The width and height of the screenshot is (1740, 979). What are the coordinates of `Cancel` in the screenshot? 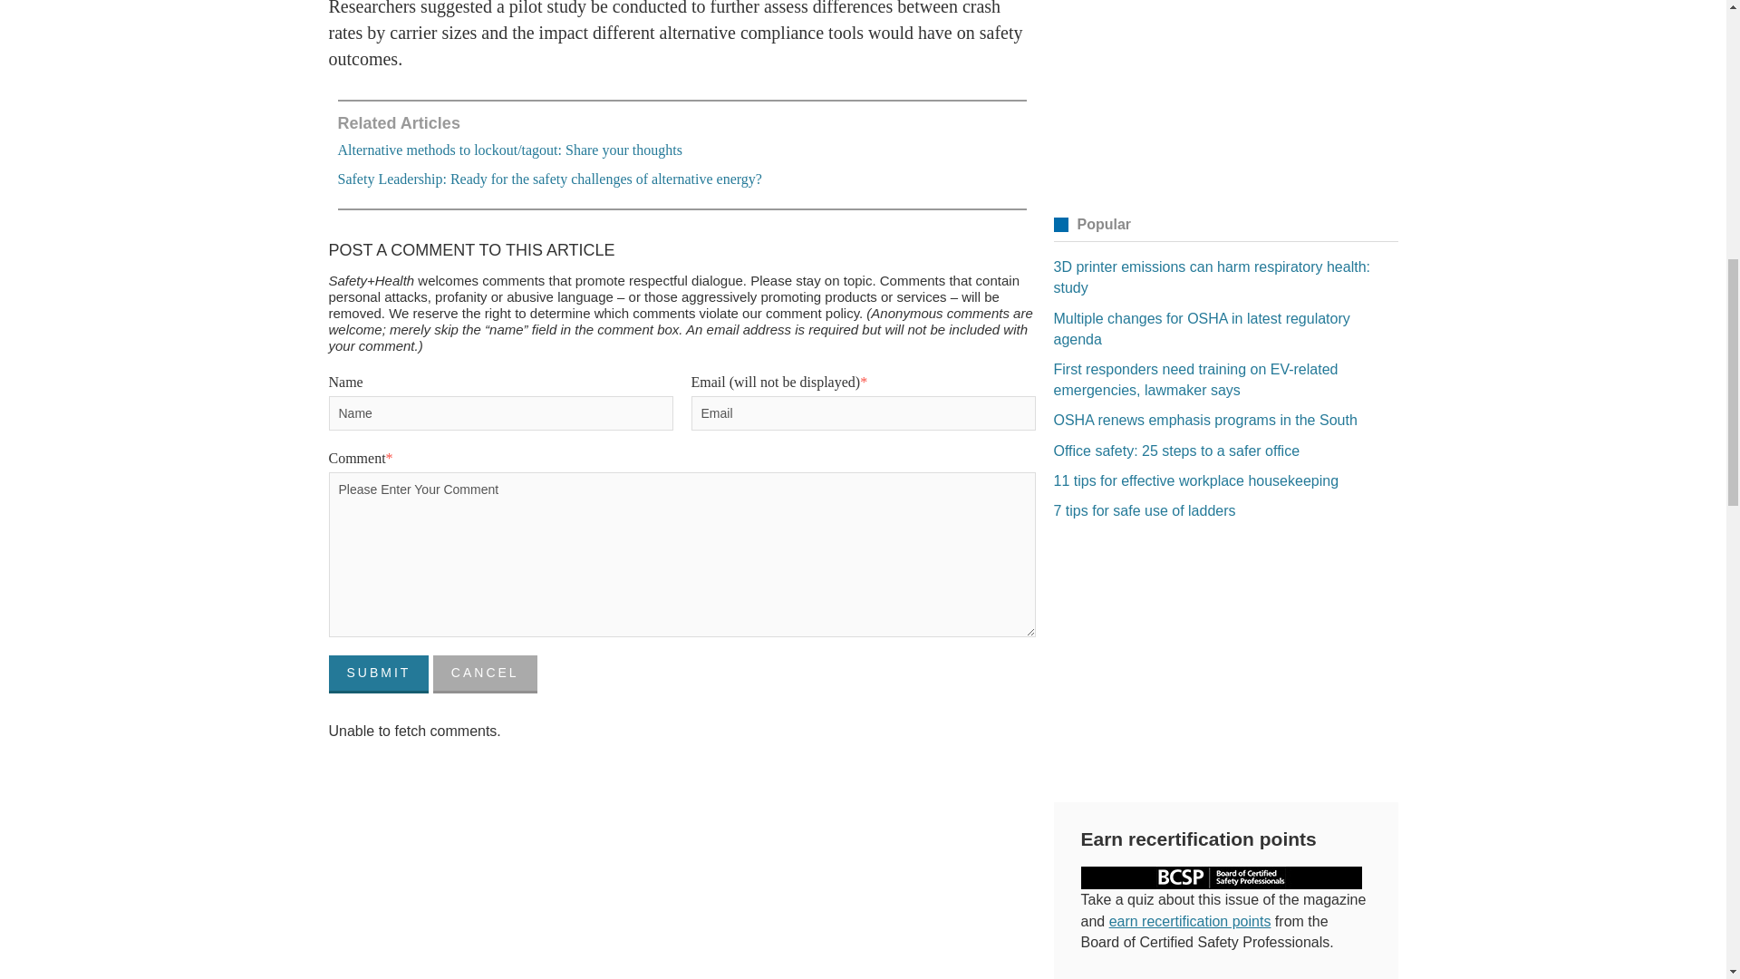 It's located at (486, 674).